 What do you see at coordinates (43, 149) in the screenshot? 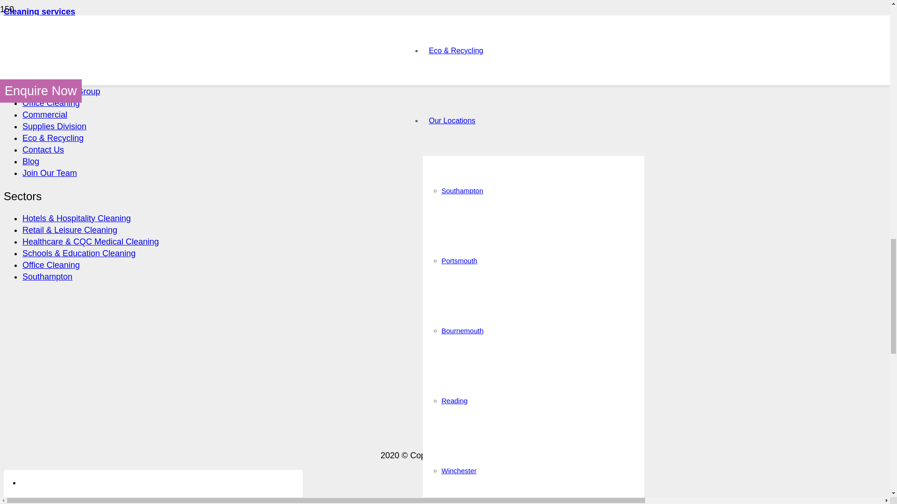
I see `Contact Us` at bounding box center [43, 149].